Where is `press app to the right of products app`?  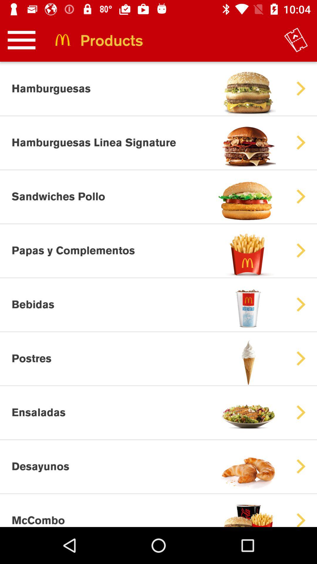 press app to the right of products app is located at coordinates (296, 40).